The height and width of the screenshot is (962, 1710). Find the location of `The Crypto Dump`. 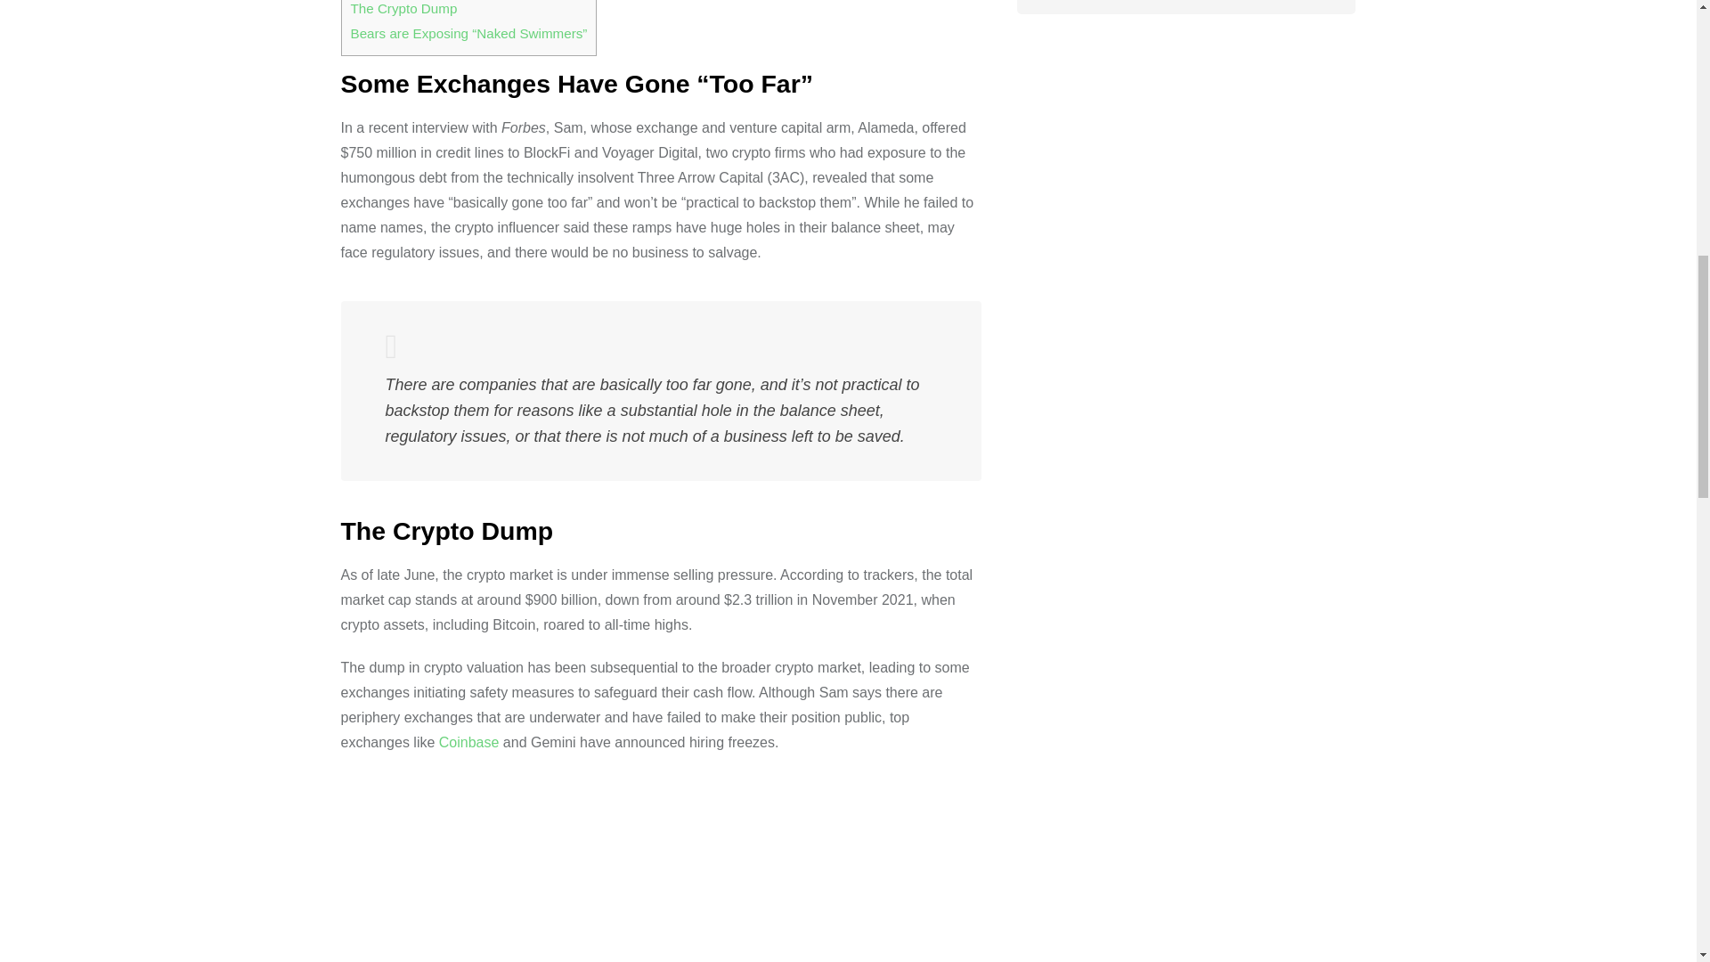

The Crypto Dump is located at coordinates (404, 9).